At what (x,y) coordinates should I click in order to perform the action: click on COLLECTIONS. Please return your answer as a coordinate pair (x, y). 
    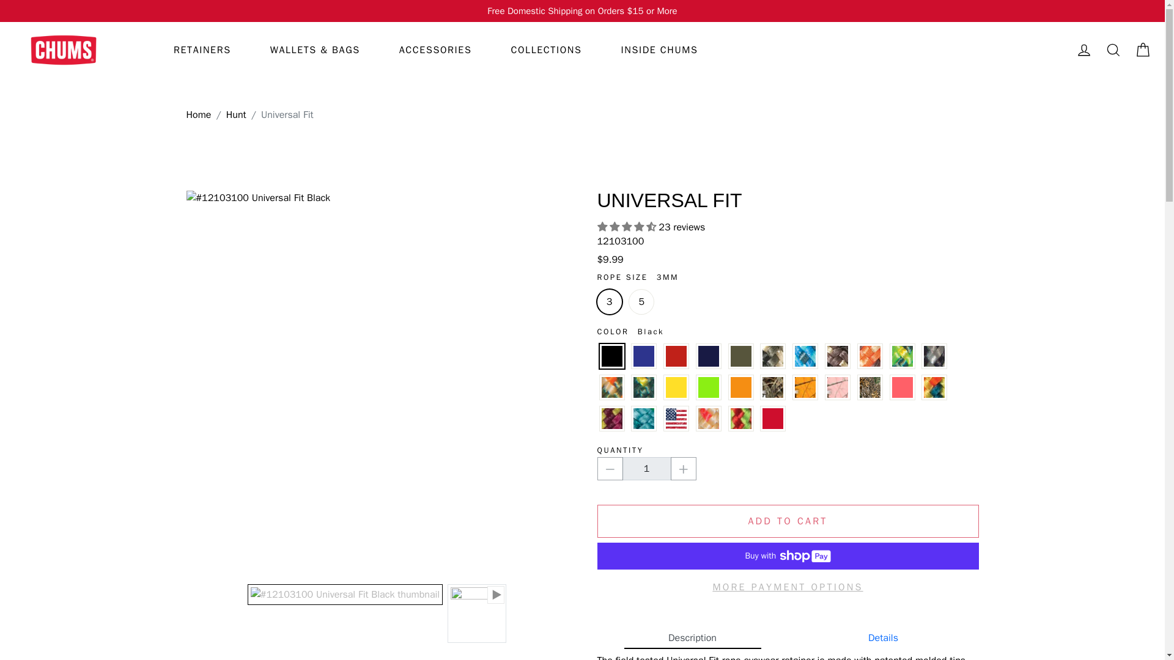
    Looking at the image, I should click on (545, 50).